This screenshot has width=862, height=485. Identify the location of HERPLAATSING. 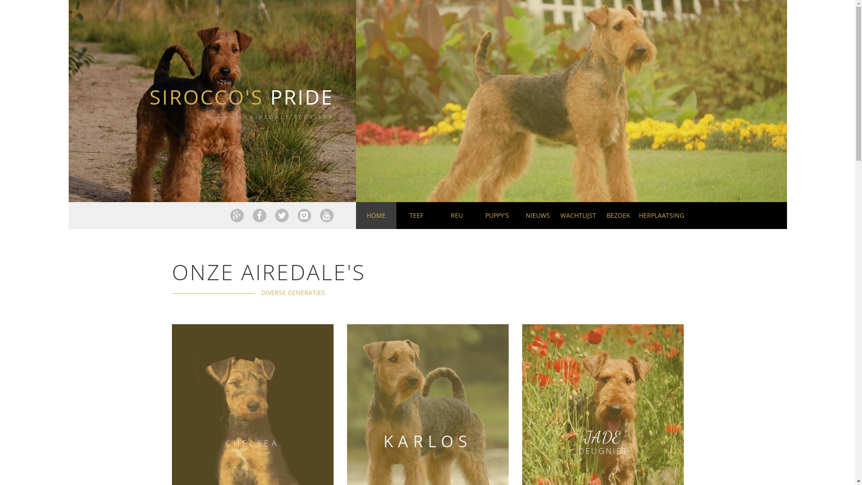
(659, 216).